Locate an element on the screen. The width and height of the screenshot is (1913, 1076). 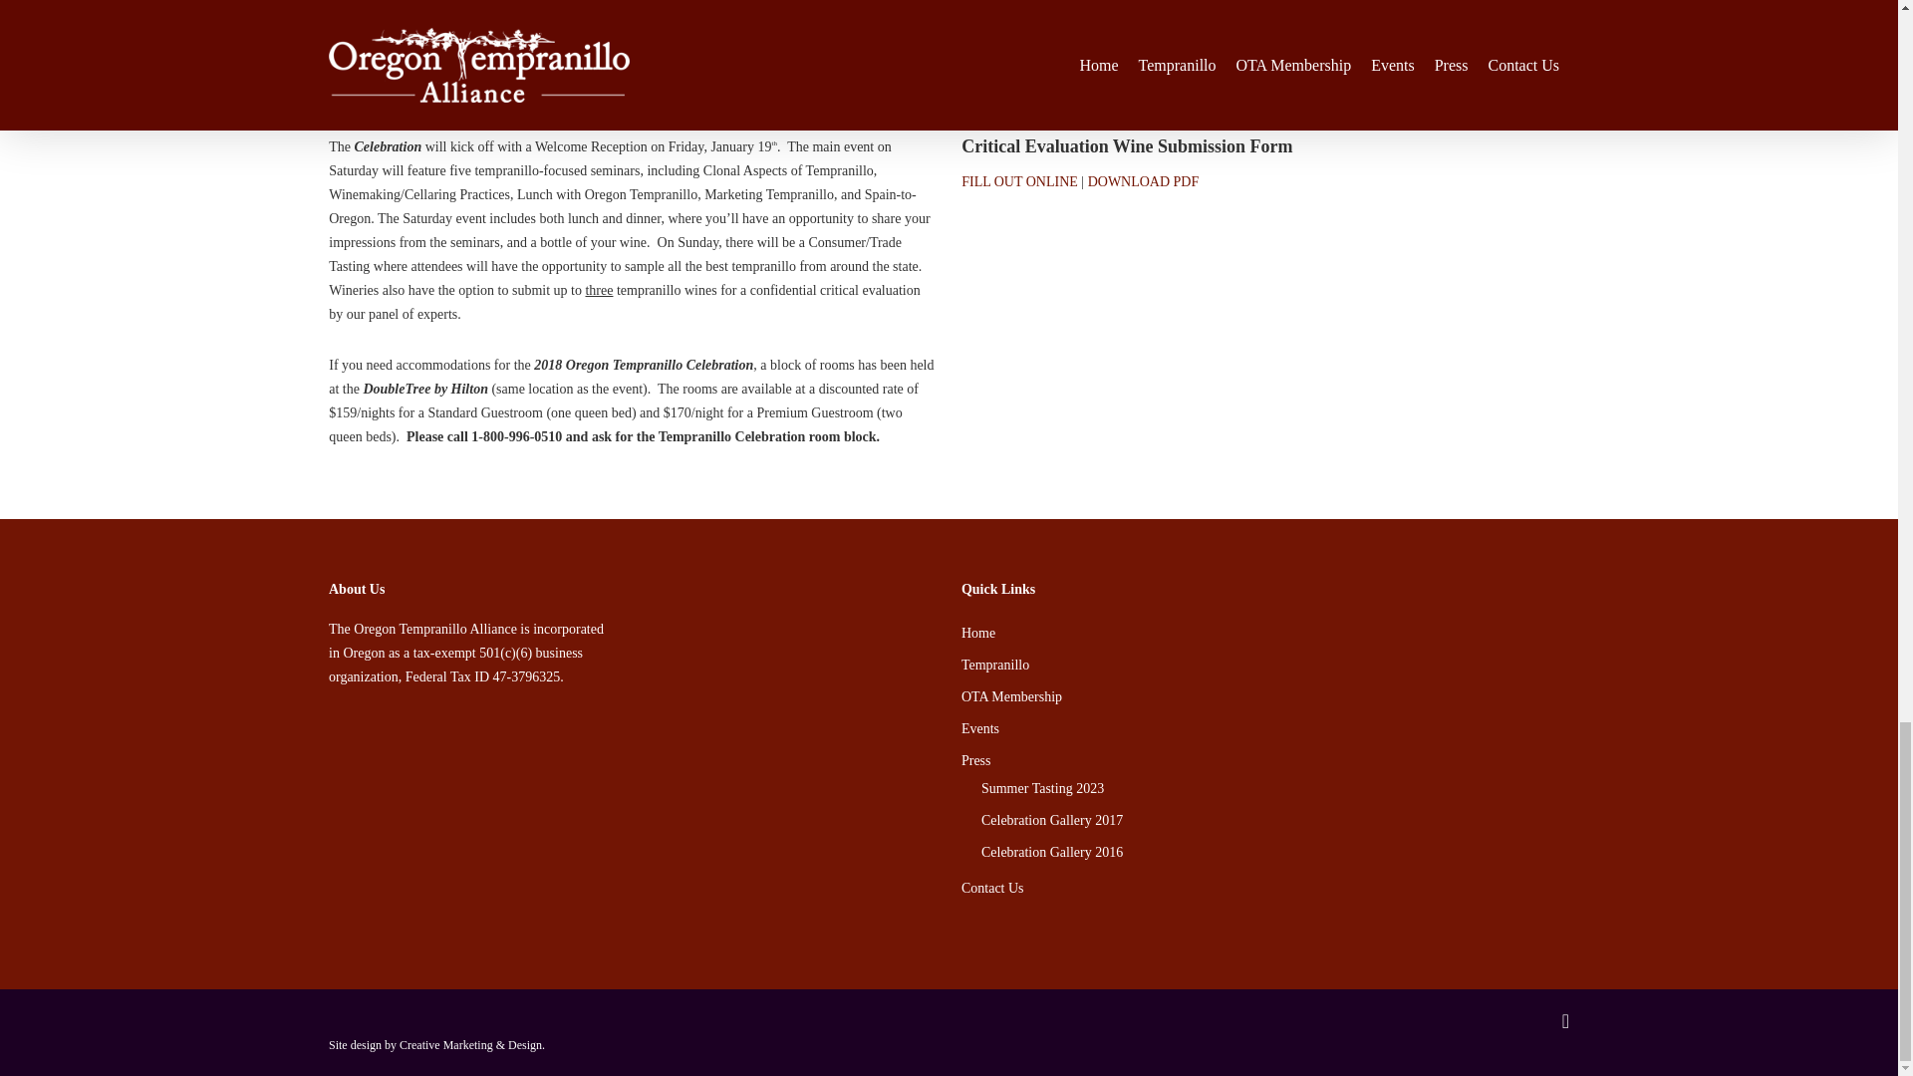
Press is located at coordinates (1265, 761).